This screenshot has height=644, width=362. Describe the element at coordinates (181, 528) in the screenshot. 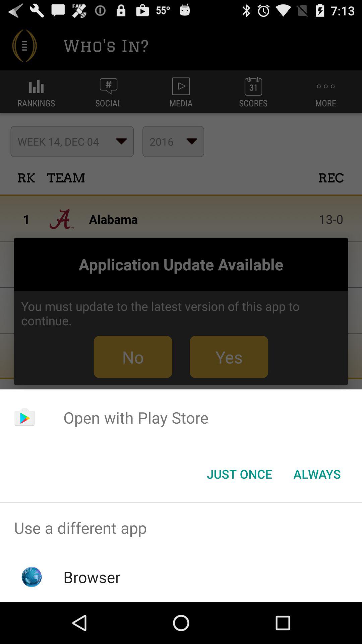

I see `tap item above browser app` at that location.